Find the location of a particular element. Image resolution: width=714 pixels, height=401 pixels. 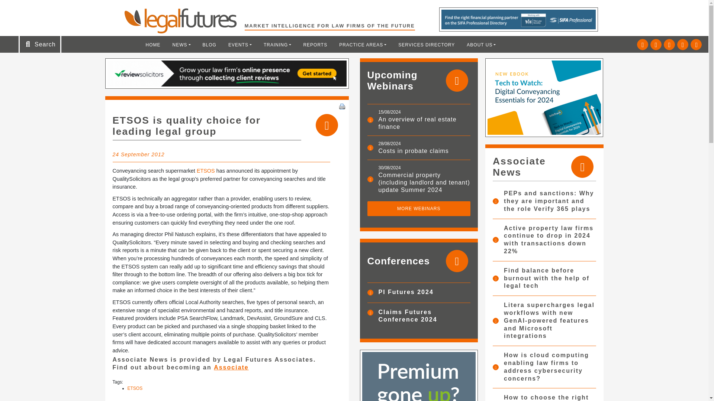

See Legal Futures on Youtube is located at coordinates (682, 45).